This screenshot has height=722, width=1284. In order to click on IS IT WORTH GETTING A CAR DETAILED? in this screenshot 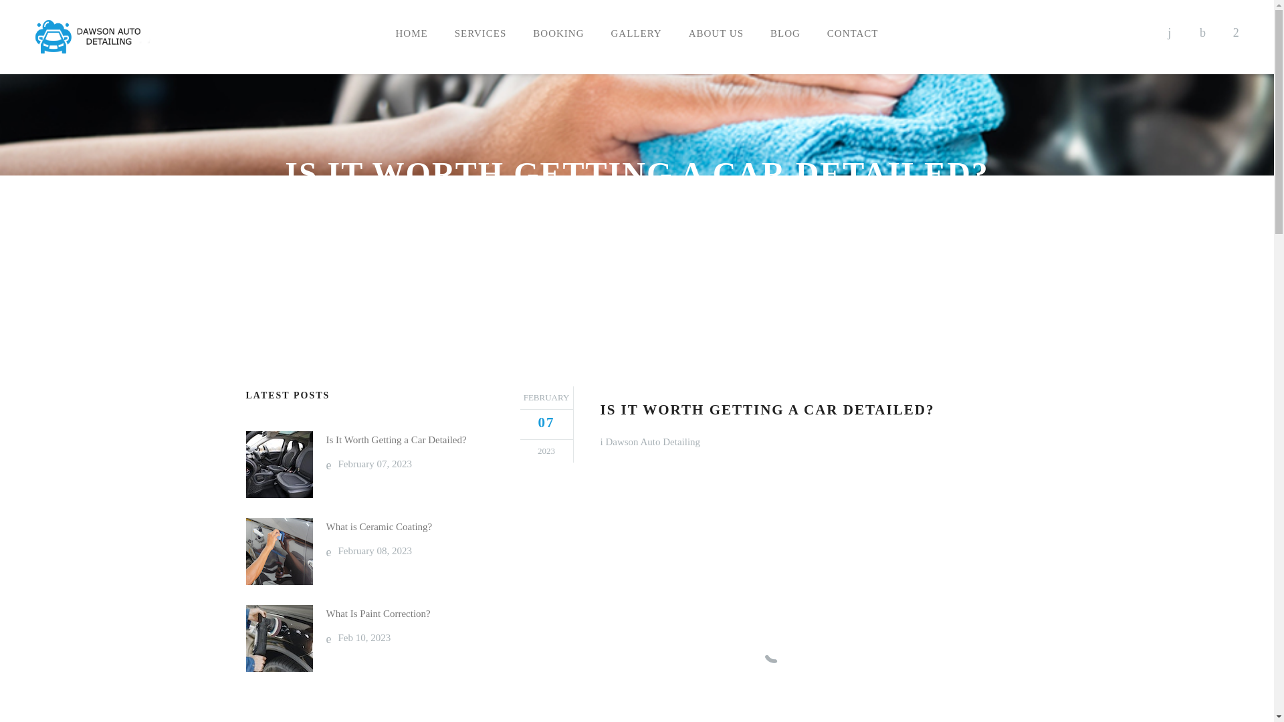, I will do `click(686, 216)`.